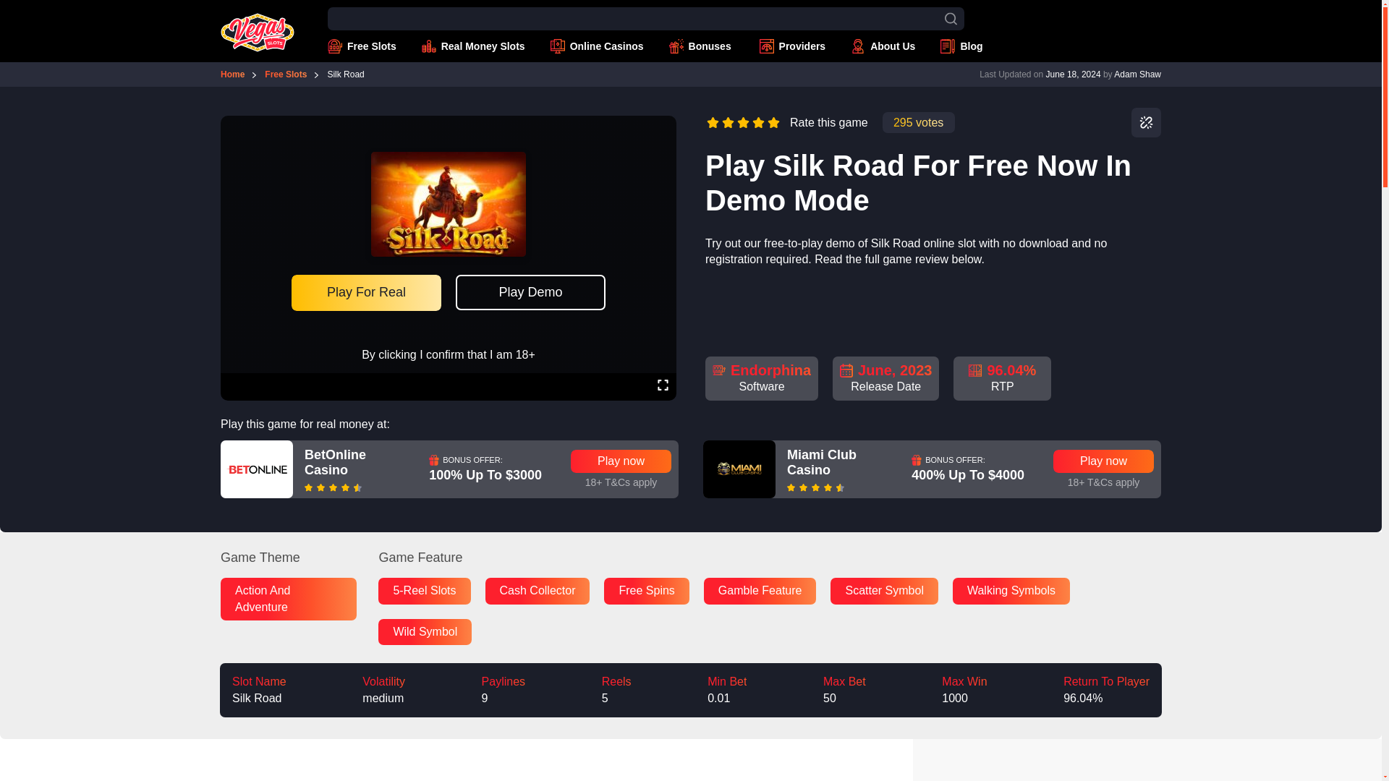 This screenshot has height=781, width=1389. Describe the element at coordinates (951, 19) in the screenshot. I see `search` at that location.